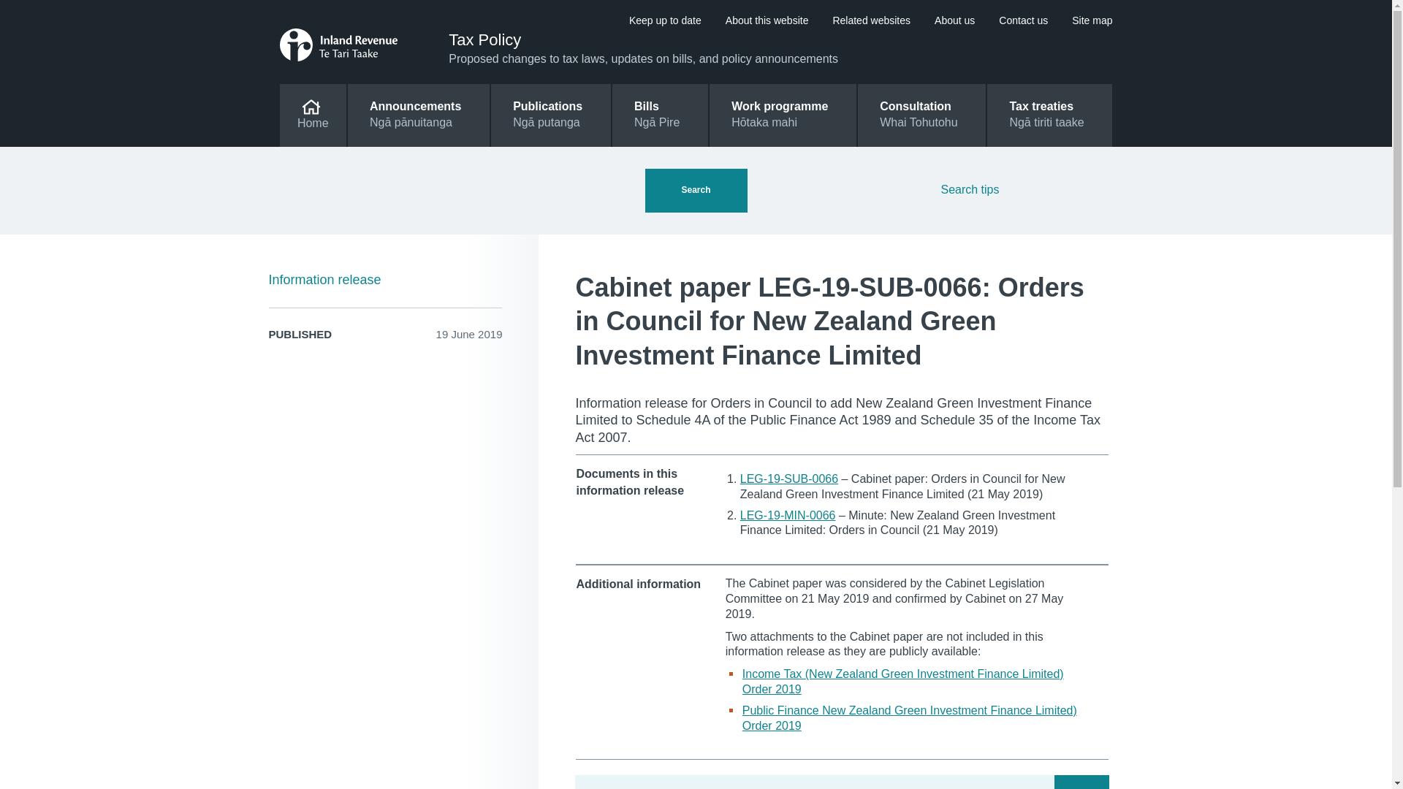 The width and height of the screenshot is (1403, 789). What do you see at coordinates (386, 281) in the screenshot?
I see `Keep up to date` at bounding box center [386, 281].